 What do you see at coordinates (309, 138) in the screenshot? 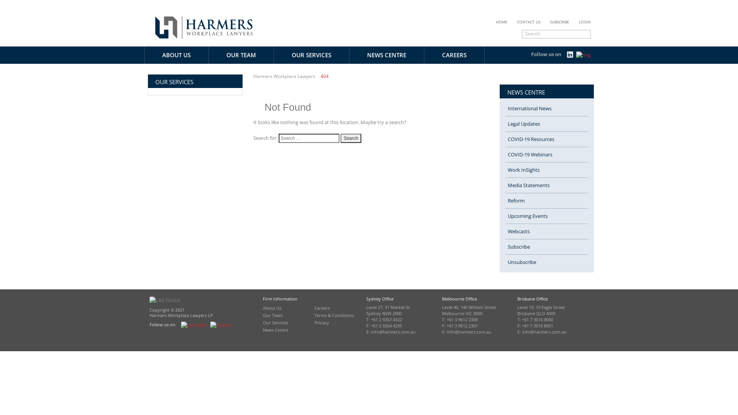
I see `Search for:` at bounding box center [309, 138].